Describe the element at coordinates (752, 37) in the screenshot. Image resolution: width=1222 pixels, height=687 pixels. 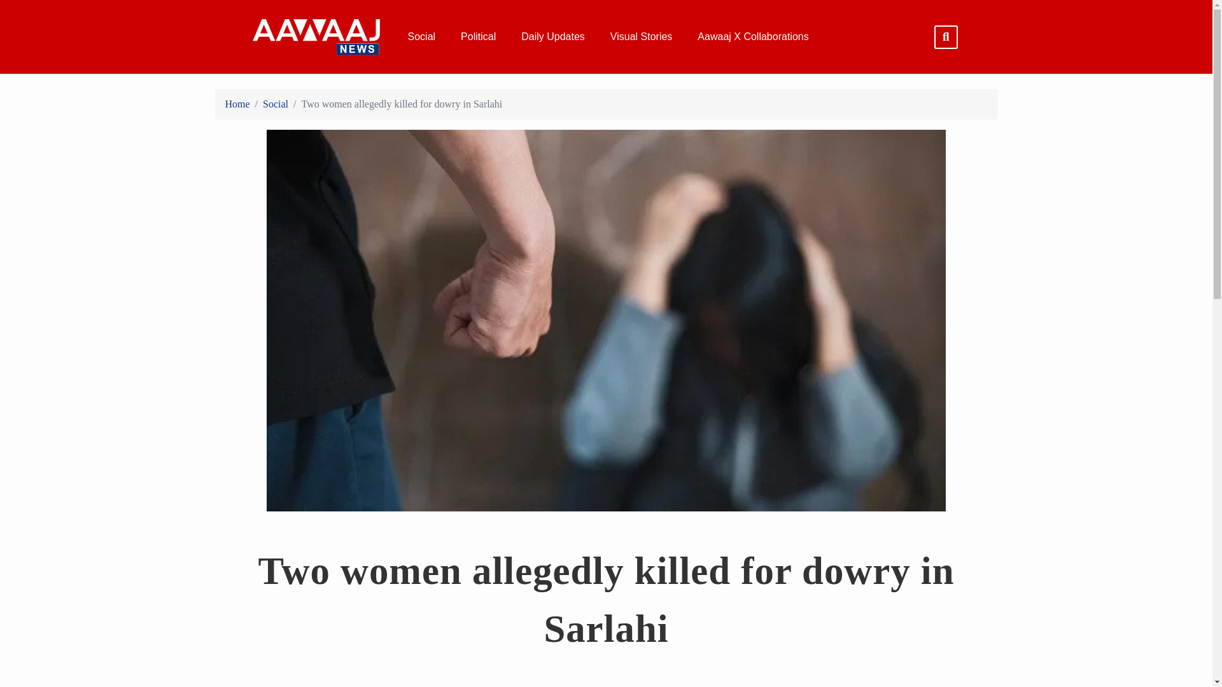
I see `Aawaaj X Collaborations` at that location.